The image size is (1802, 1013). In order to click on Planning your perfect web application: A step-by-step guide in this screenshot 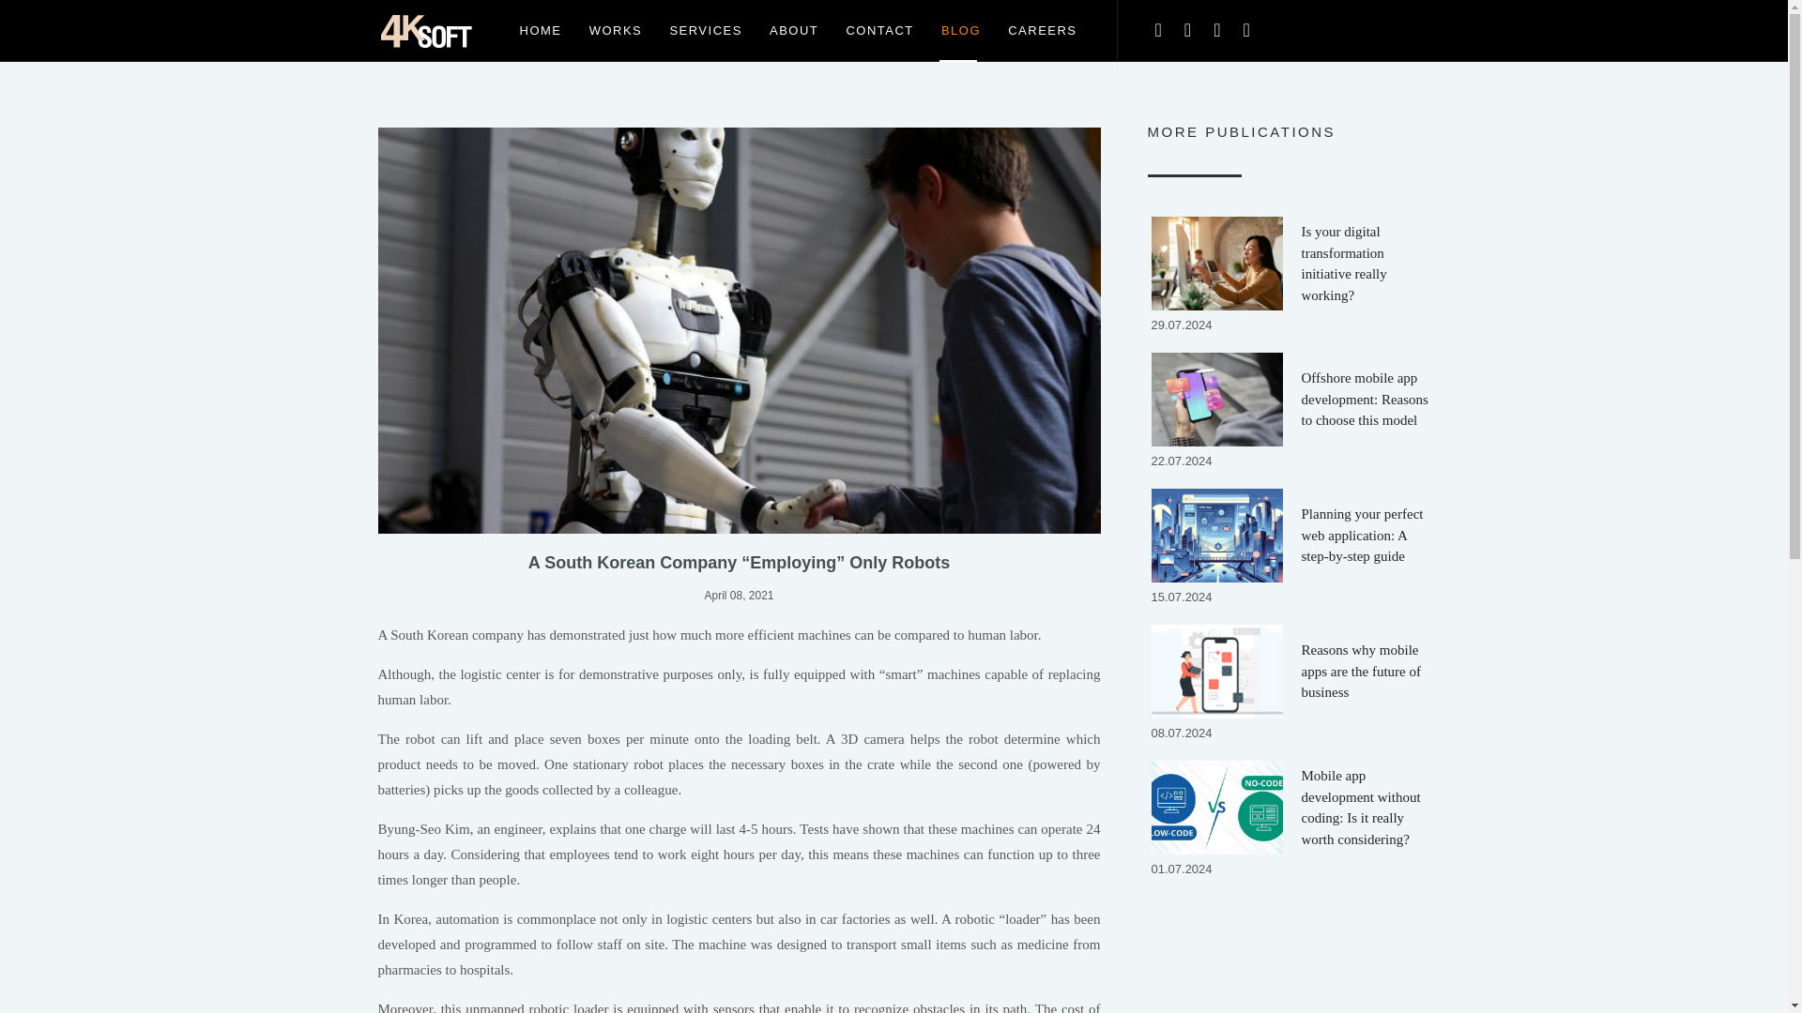, I will do `click(1290, 535)`.